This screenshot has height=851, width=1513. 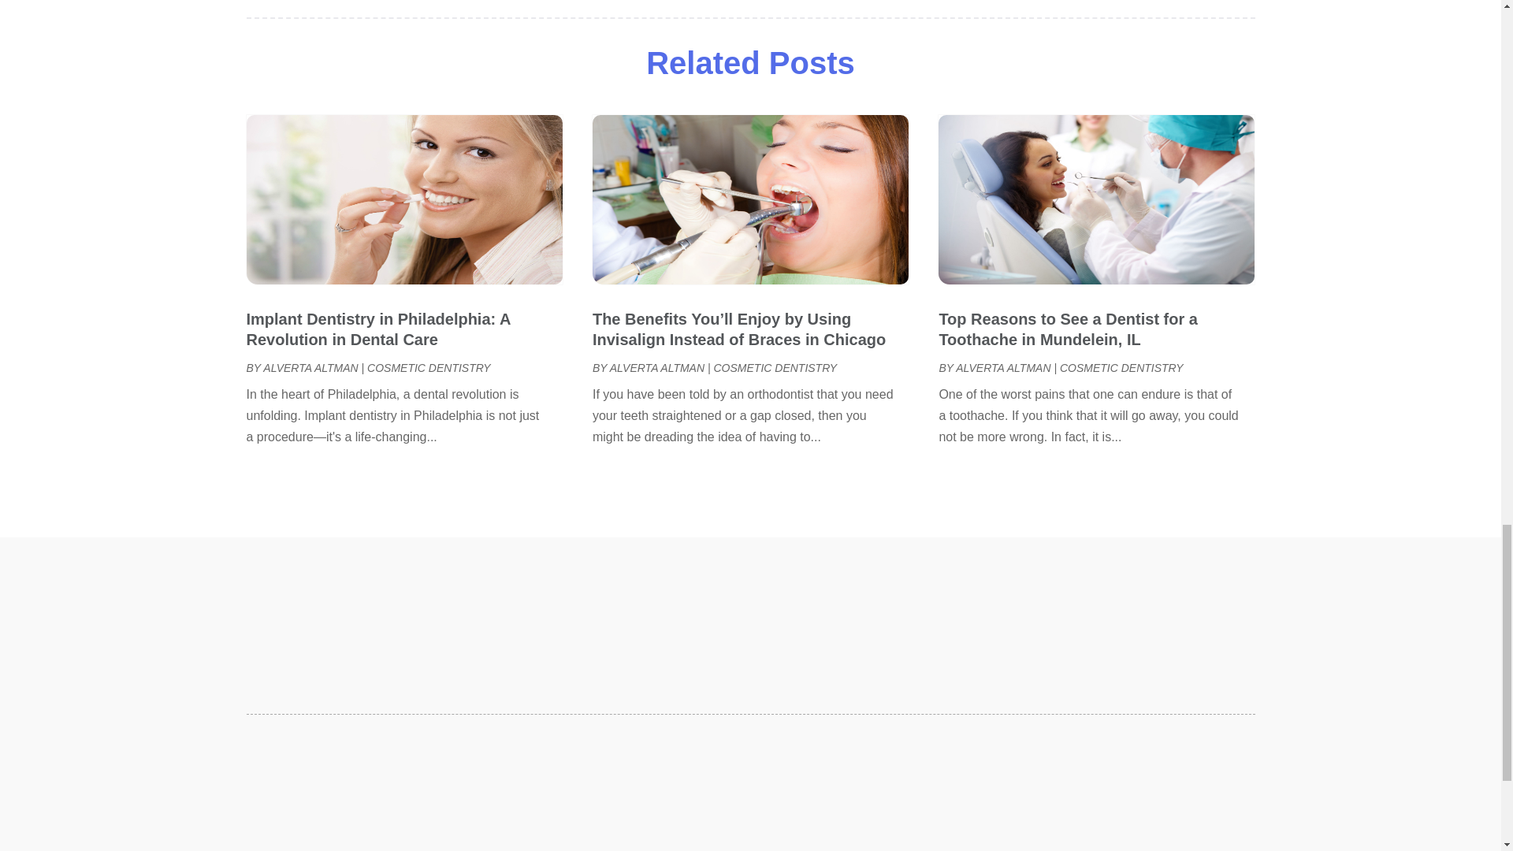 I want to click on Posts by Alverta Altman, so click(x=310, y=368).